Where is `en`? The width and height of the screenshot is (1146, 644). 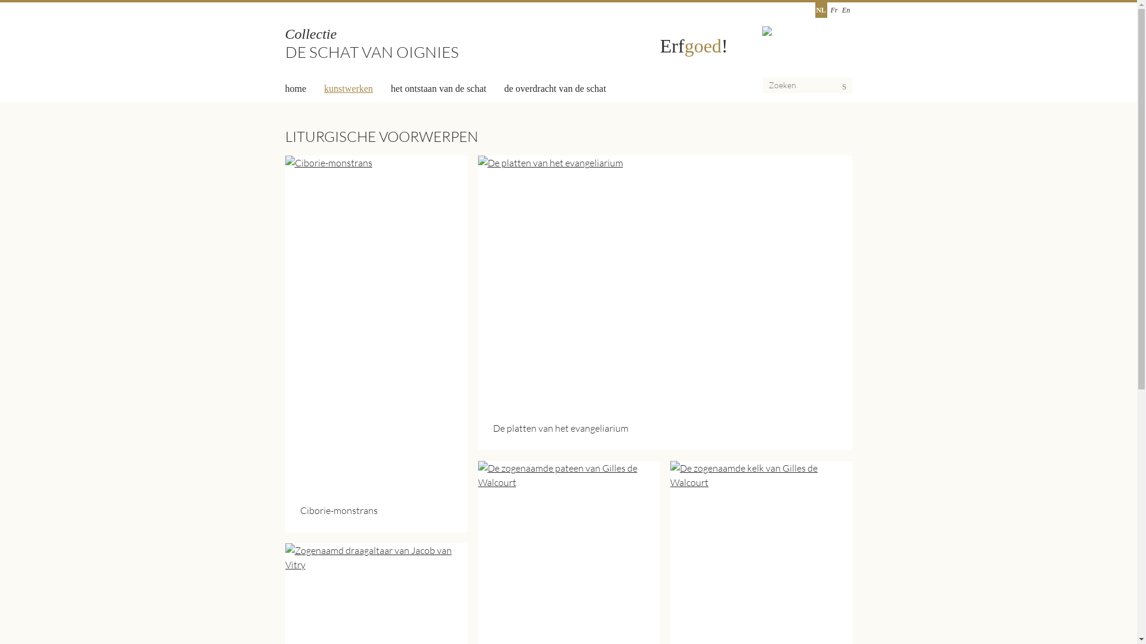 en is located at coordinates (846, 10).